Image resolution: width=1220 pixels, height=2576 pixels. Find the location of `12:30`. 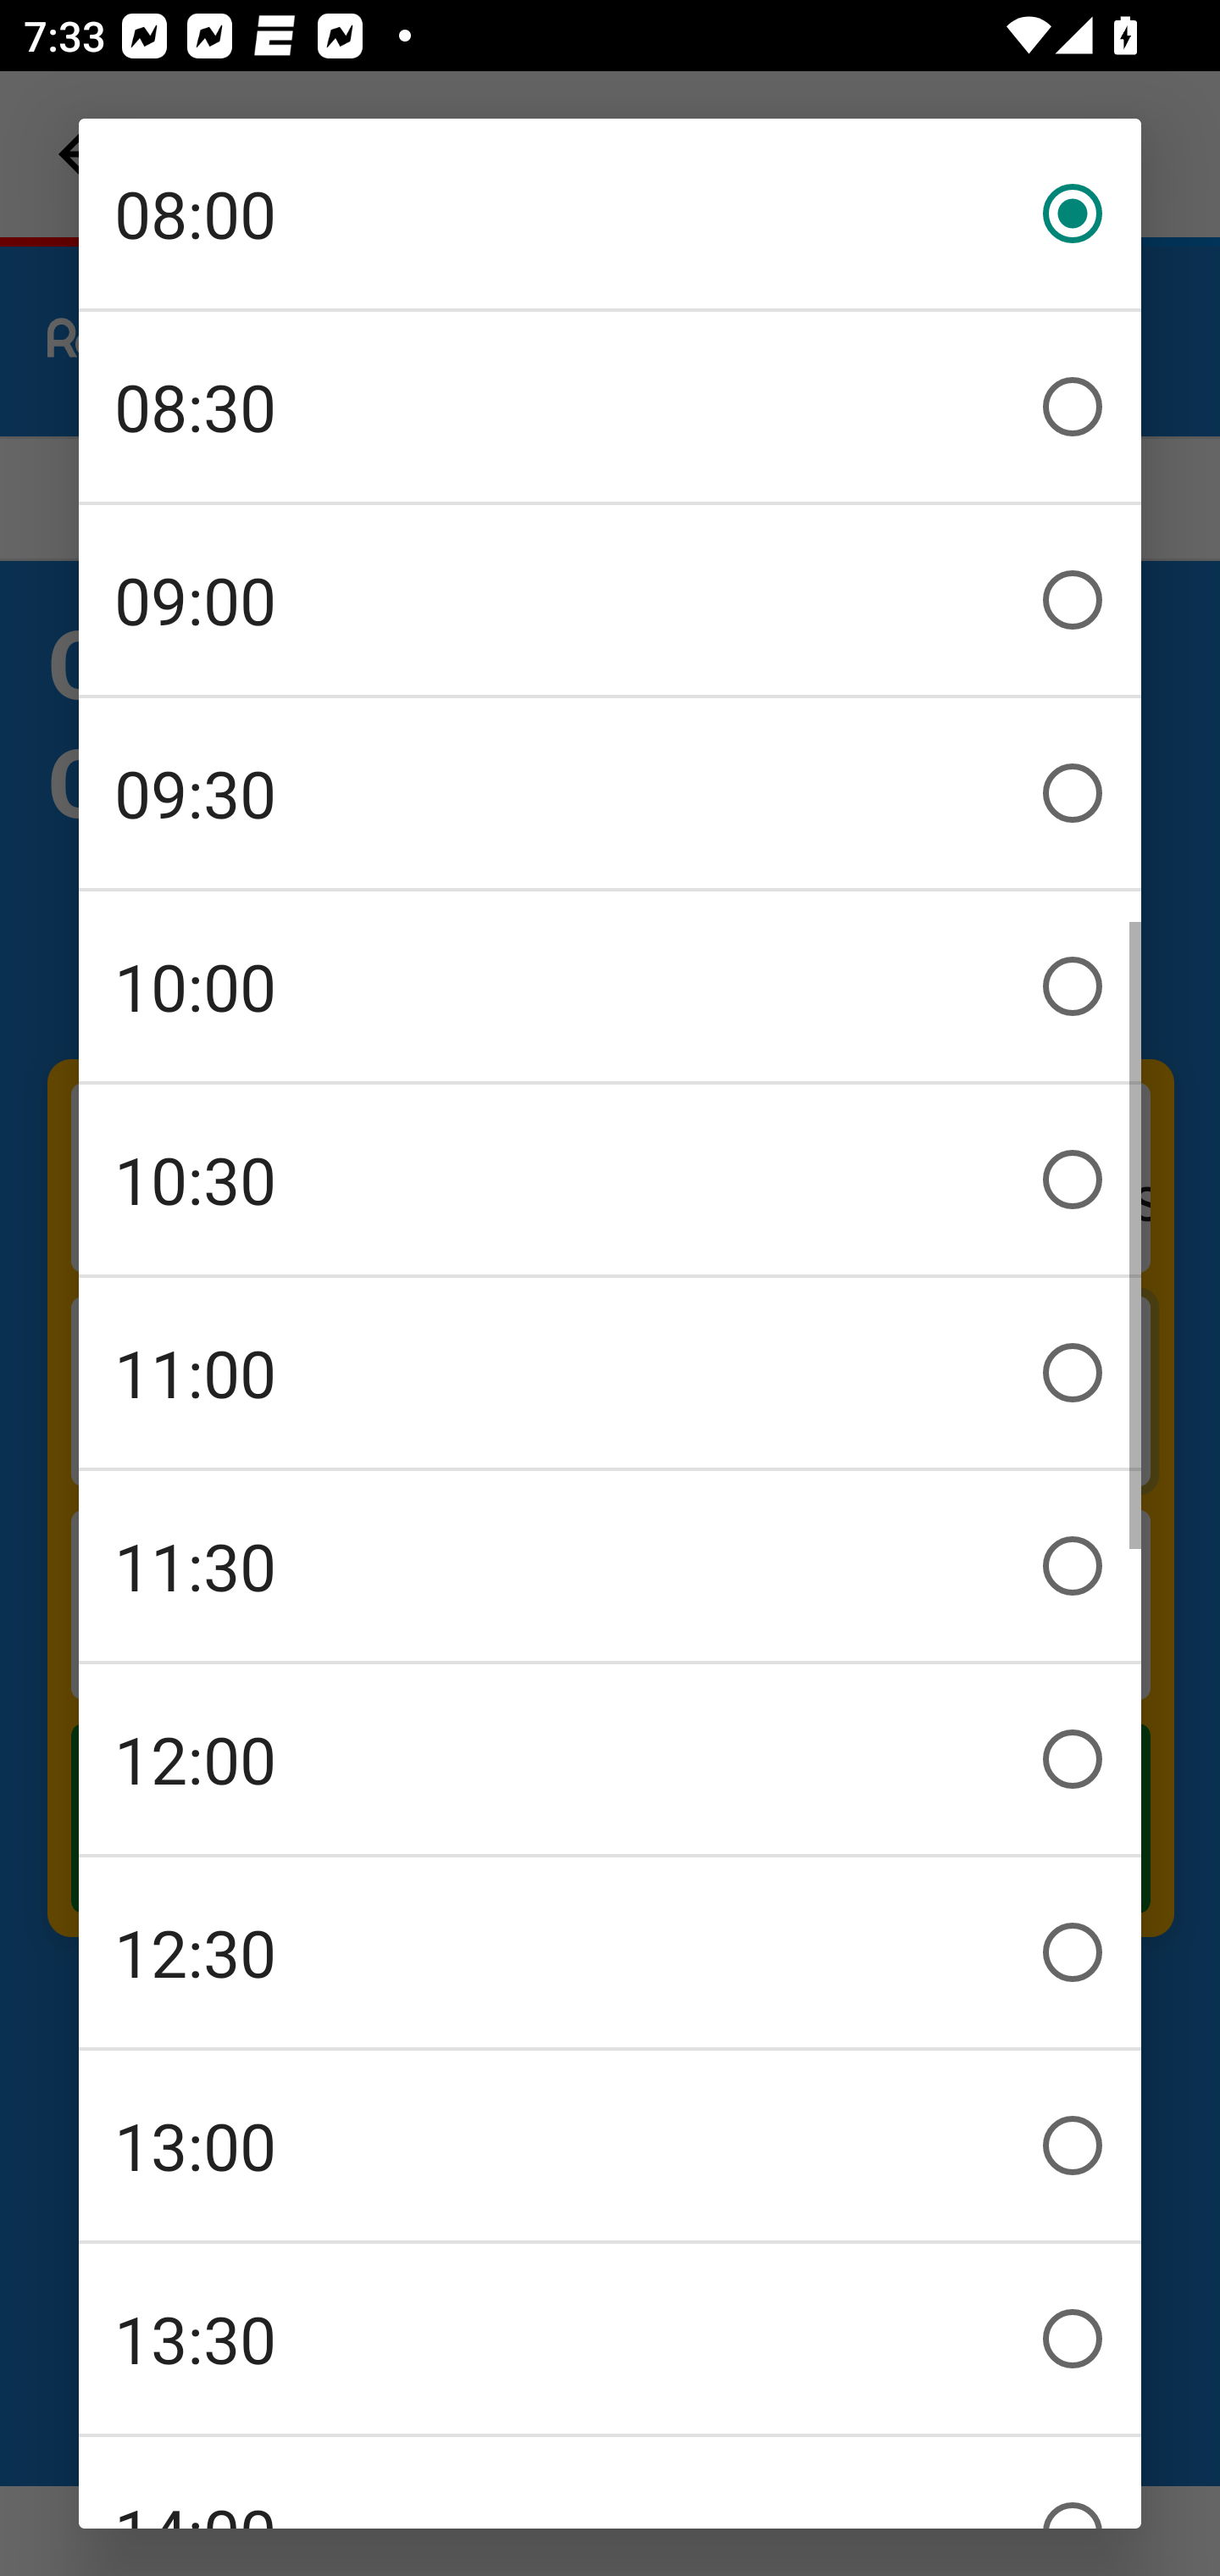

12:30 is located at coordinates (610, 1952).